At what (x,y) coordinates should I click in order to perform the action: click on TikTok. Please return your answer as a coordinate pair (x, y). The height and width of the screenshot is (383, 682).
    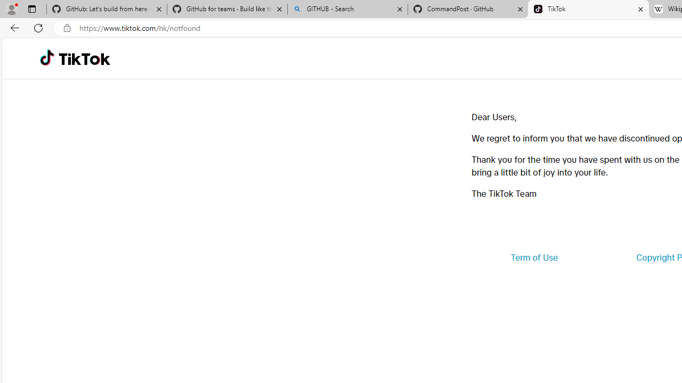
    Looking at the image, I should click on (588, 10).